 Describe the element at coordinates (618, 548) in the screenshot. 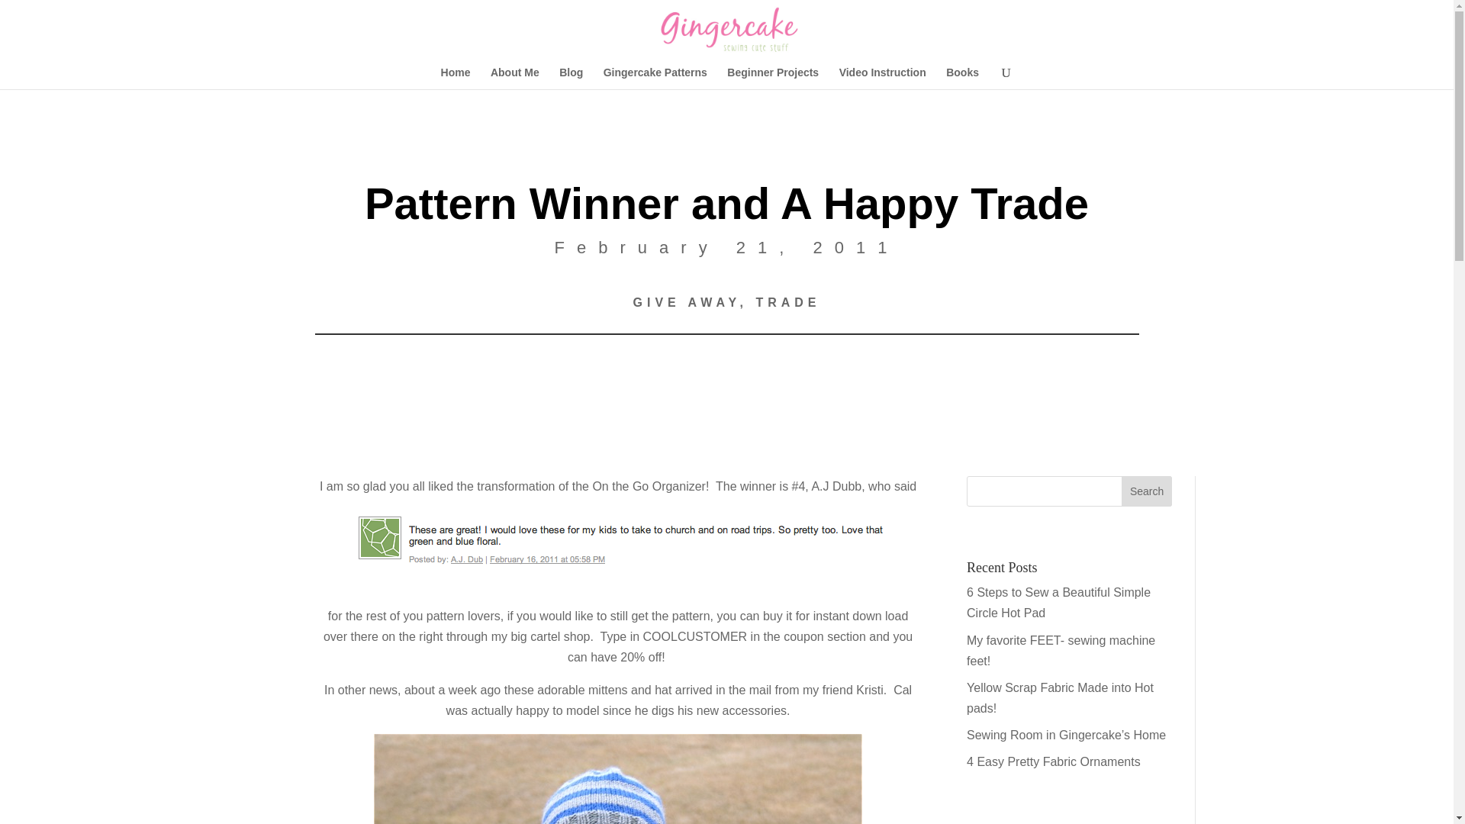

I see `Screen shot 2011-02-21 at 3.26.36 PM` at that location.